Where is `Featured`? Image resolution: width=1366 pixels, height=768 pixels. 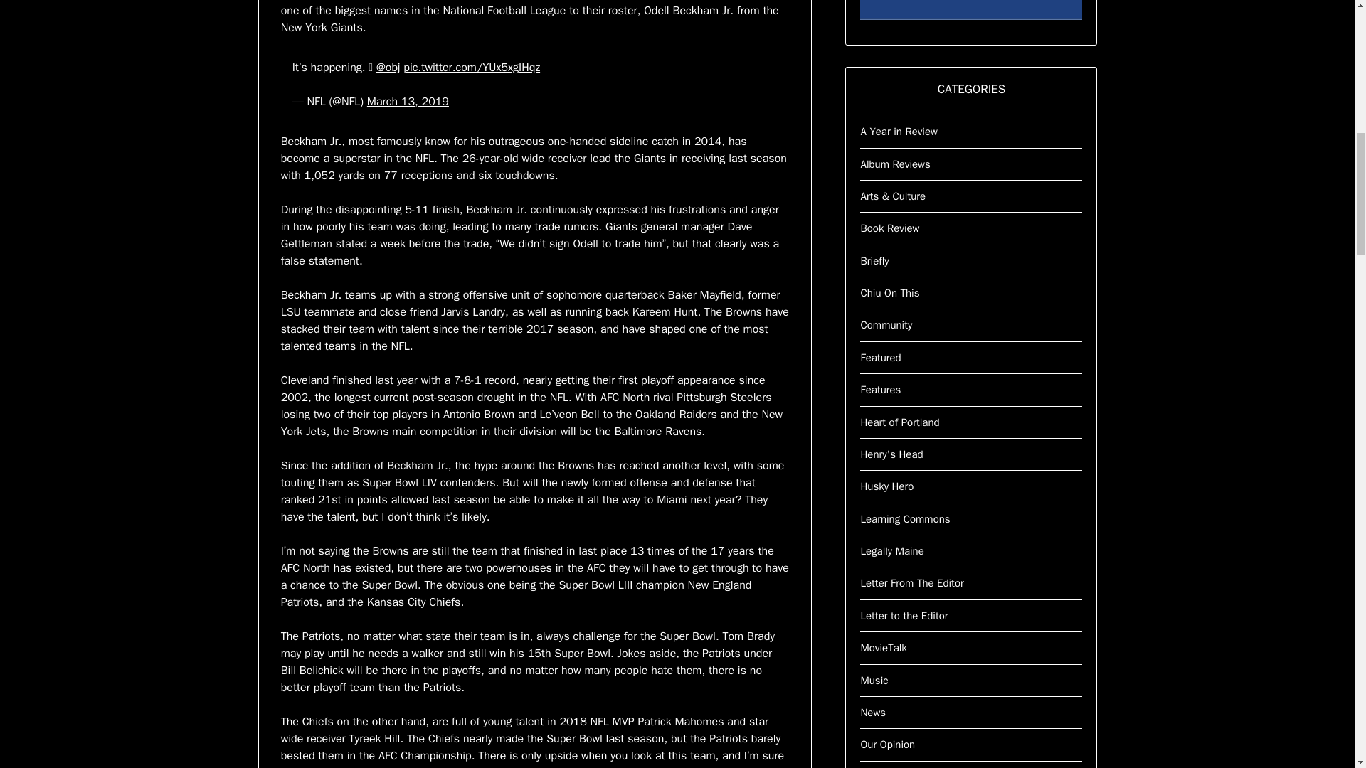 Featured is located at coordinates (880, 357).